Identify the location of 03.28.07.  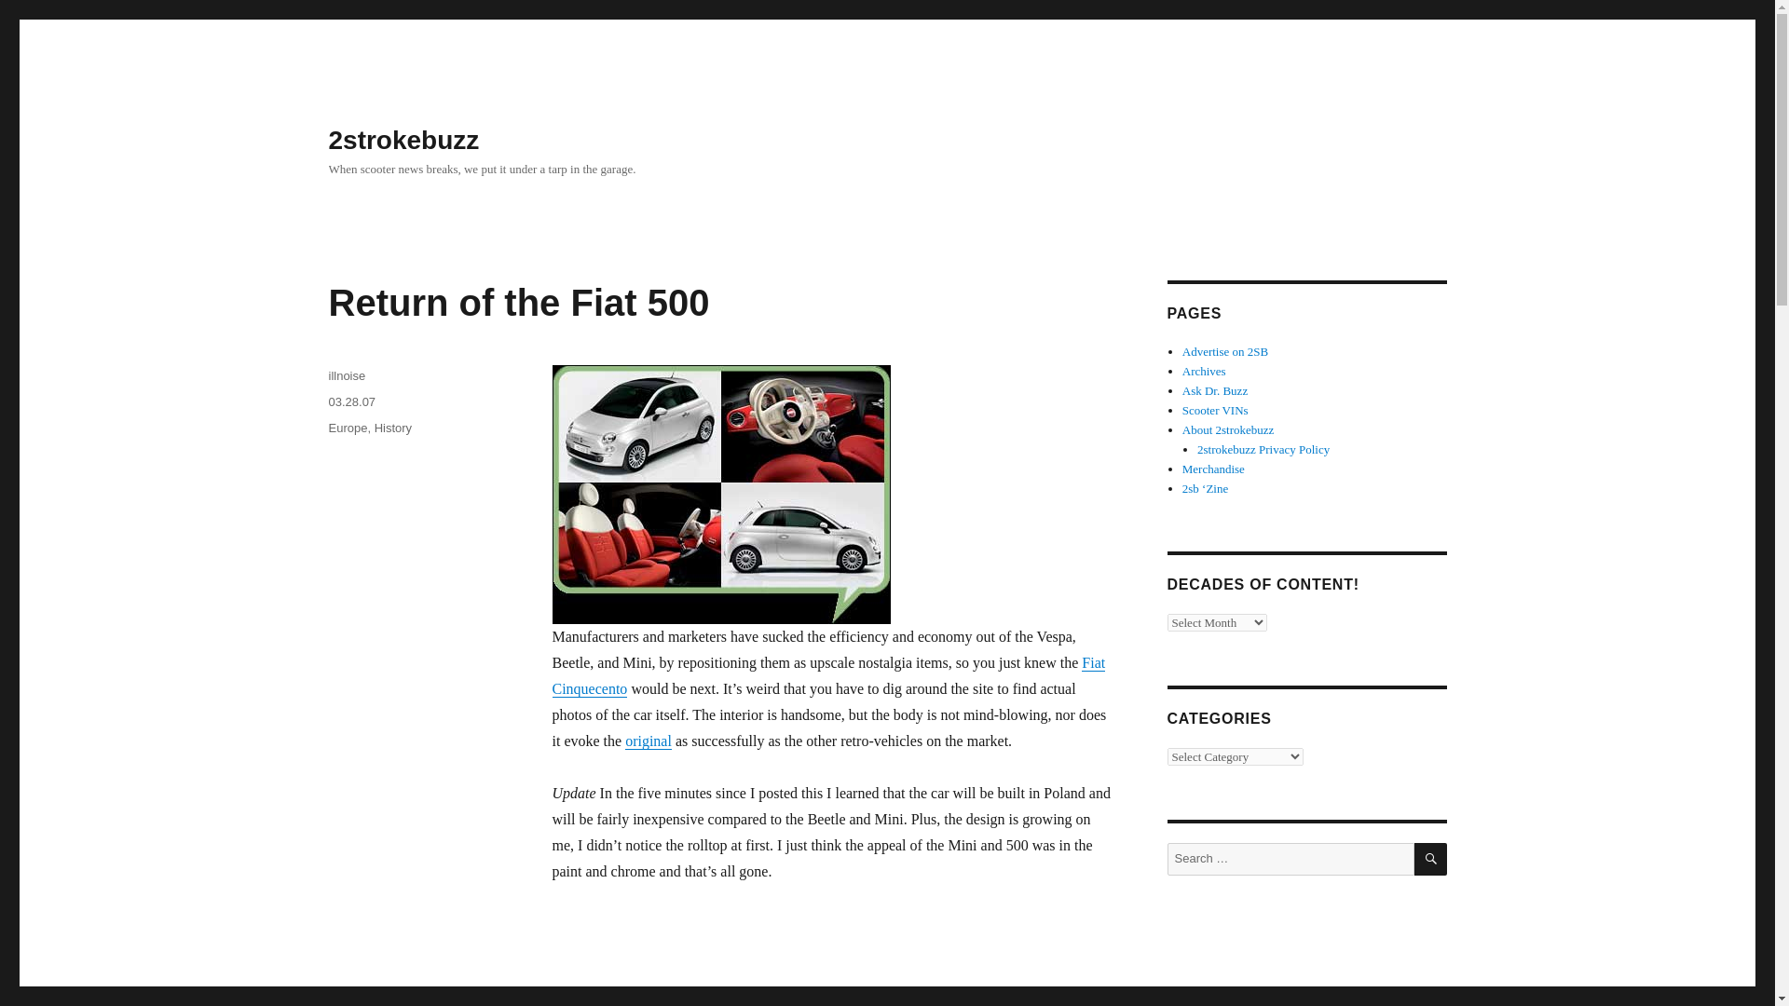
(351, 401).